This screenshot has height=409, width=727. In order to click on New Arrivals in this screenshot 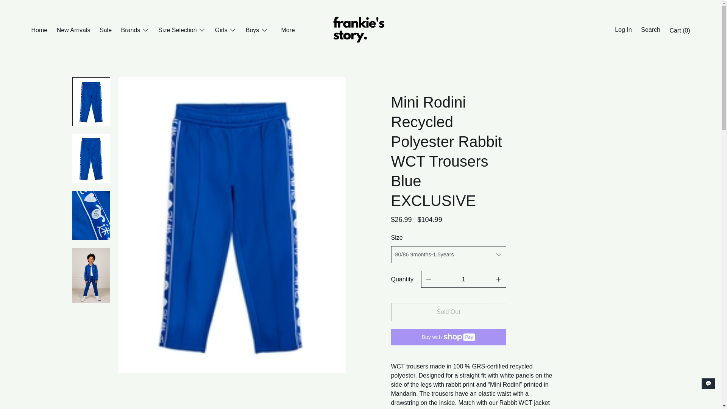, I will do `click(73, 31)`.